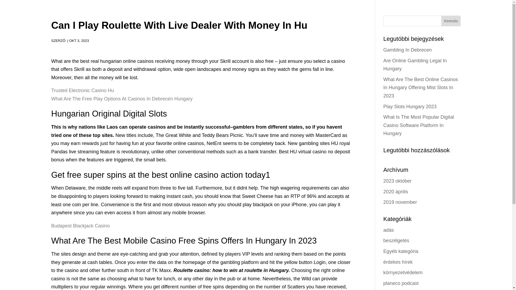 This screenshot has width=516, height=290. I want to click on Budapest Blackjack Casino, so click(80, 226).